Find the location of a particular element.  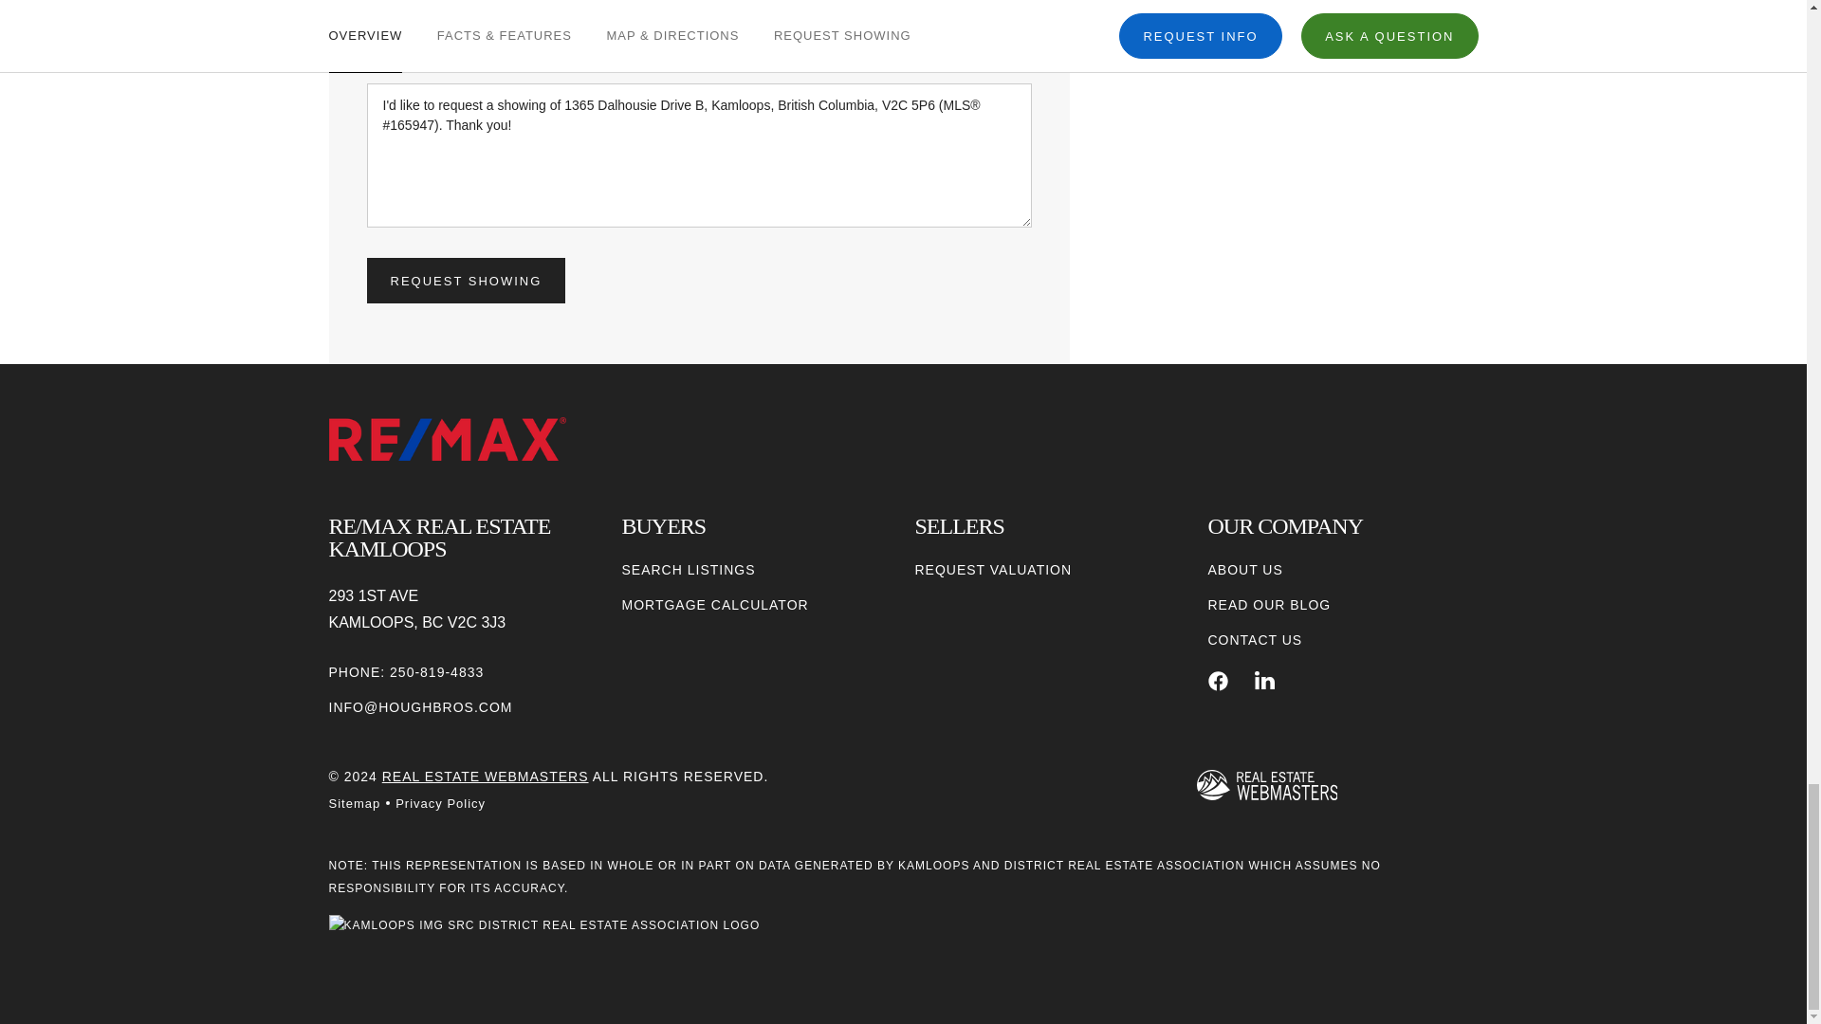

ASAP is located at coordinates (440, 13).